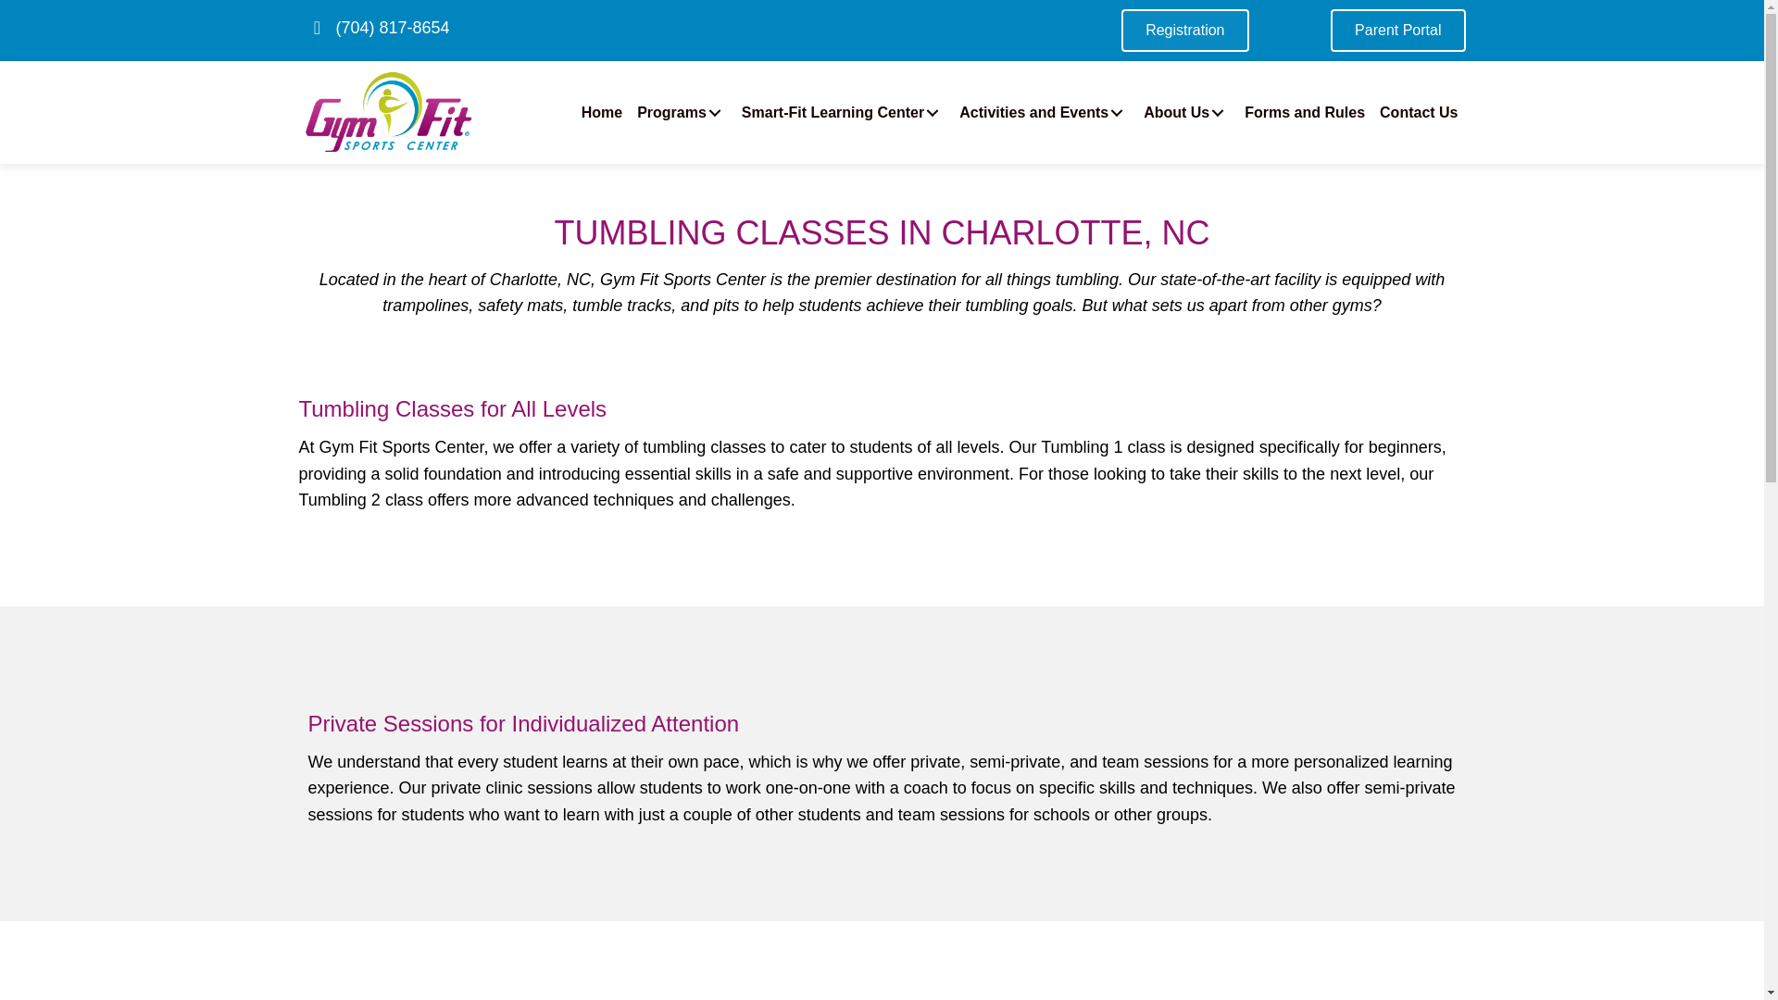 Image resolution: width=1778 pixels, height=1000 pixels. I want to click on Parent Portal, so click(1397, 30).